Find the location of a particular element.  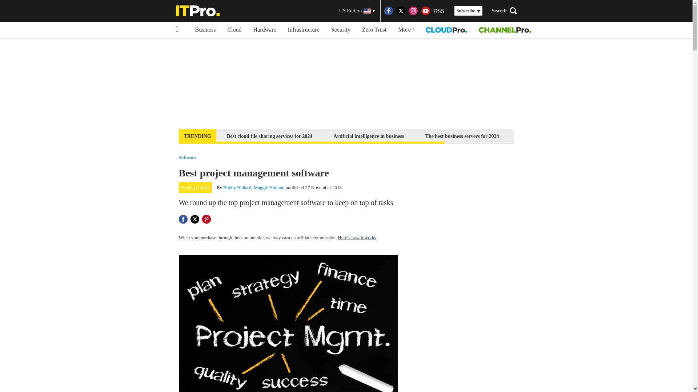

Buying Guides is located at coordinates (195, 188).